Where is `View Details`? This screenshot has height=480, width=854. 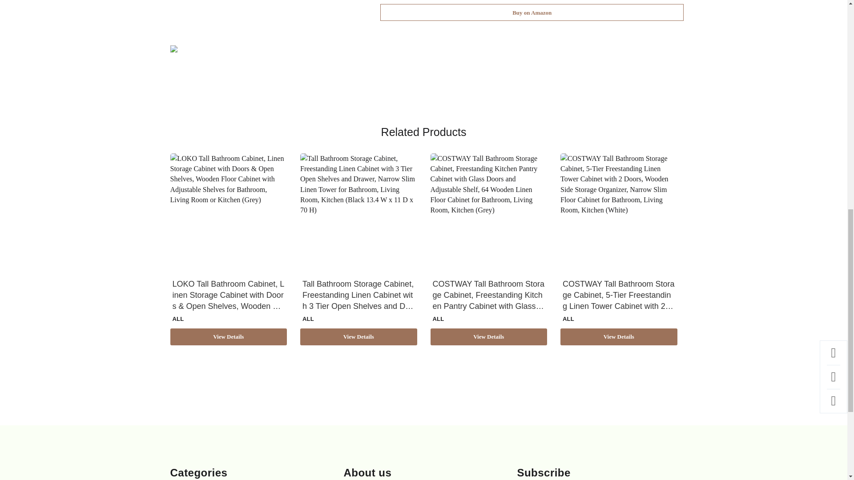
View Details is located at coordinates (229, 336).